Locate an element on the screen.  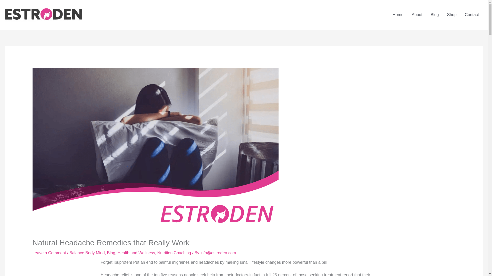
Home is located at coordinates (398, 15).